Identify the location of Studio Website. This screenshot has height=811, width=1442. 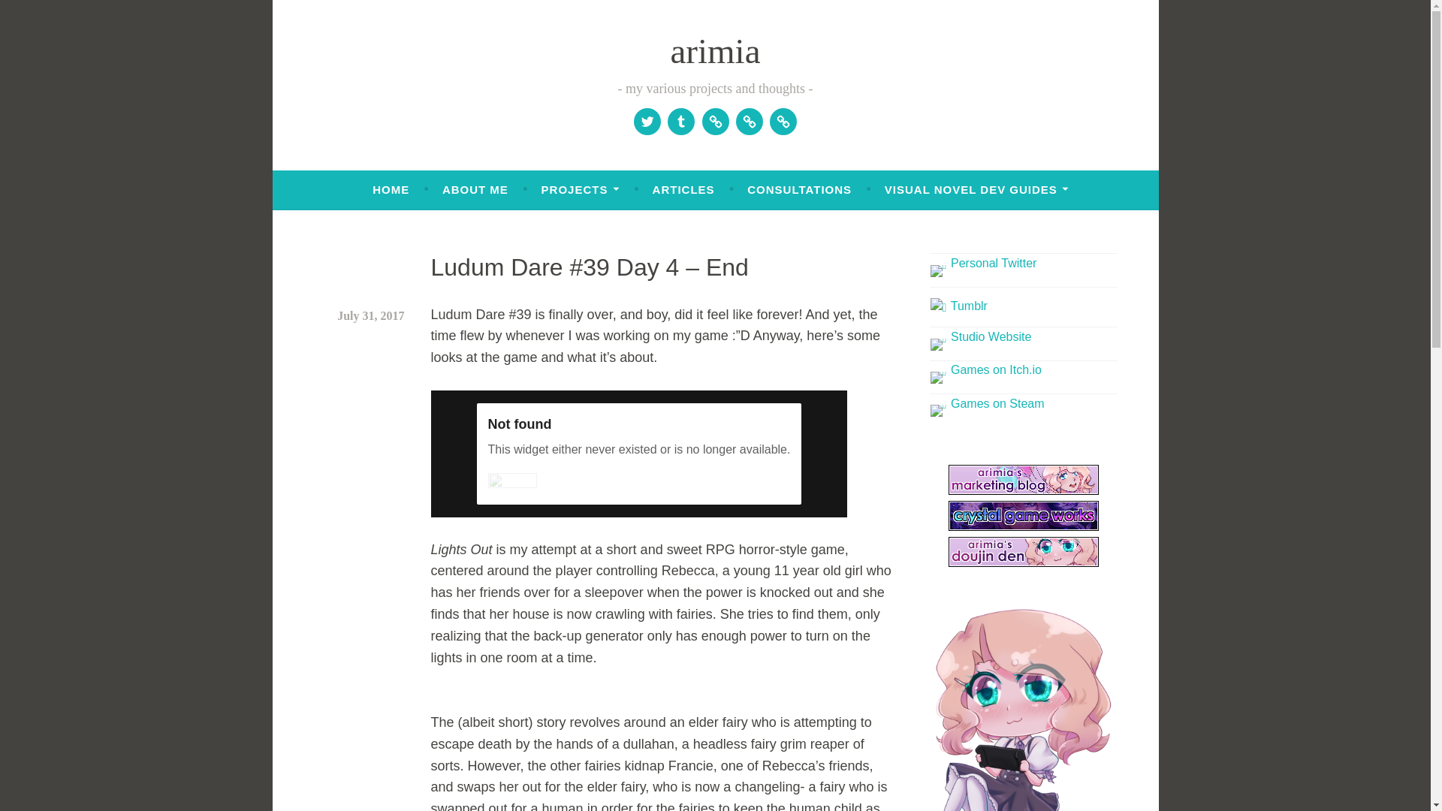
(715, 122).